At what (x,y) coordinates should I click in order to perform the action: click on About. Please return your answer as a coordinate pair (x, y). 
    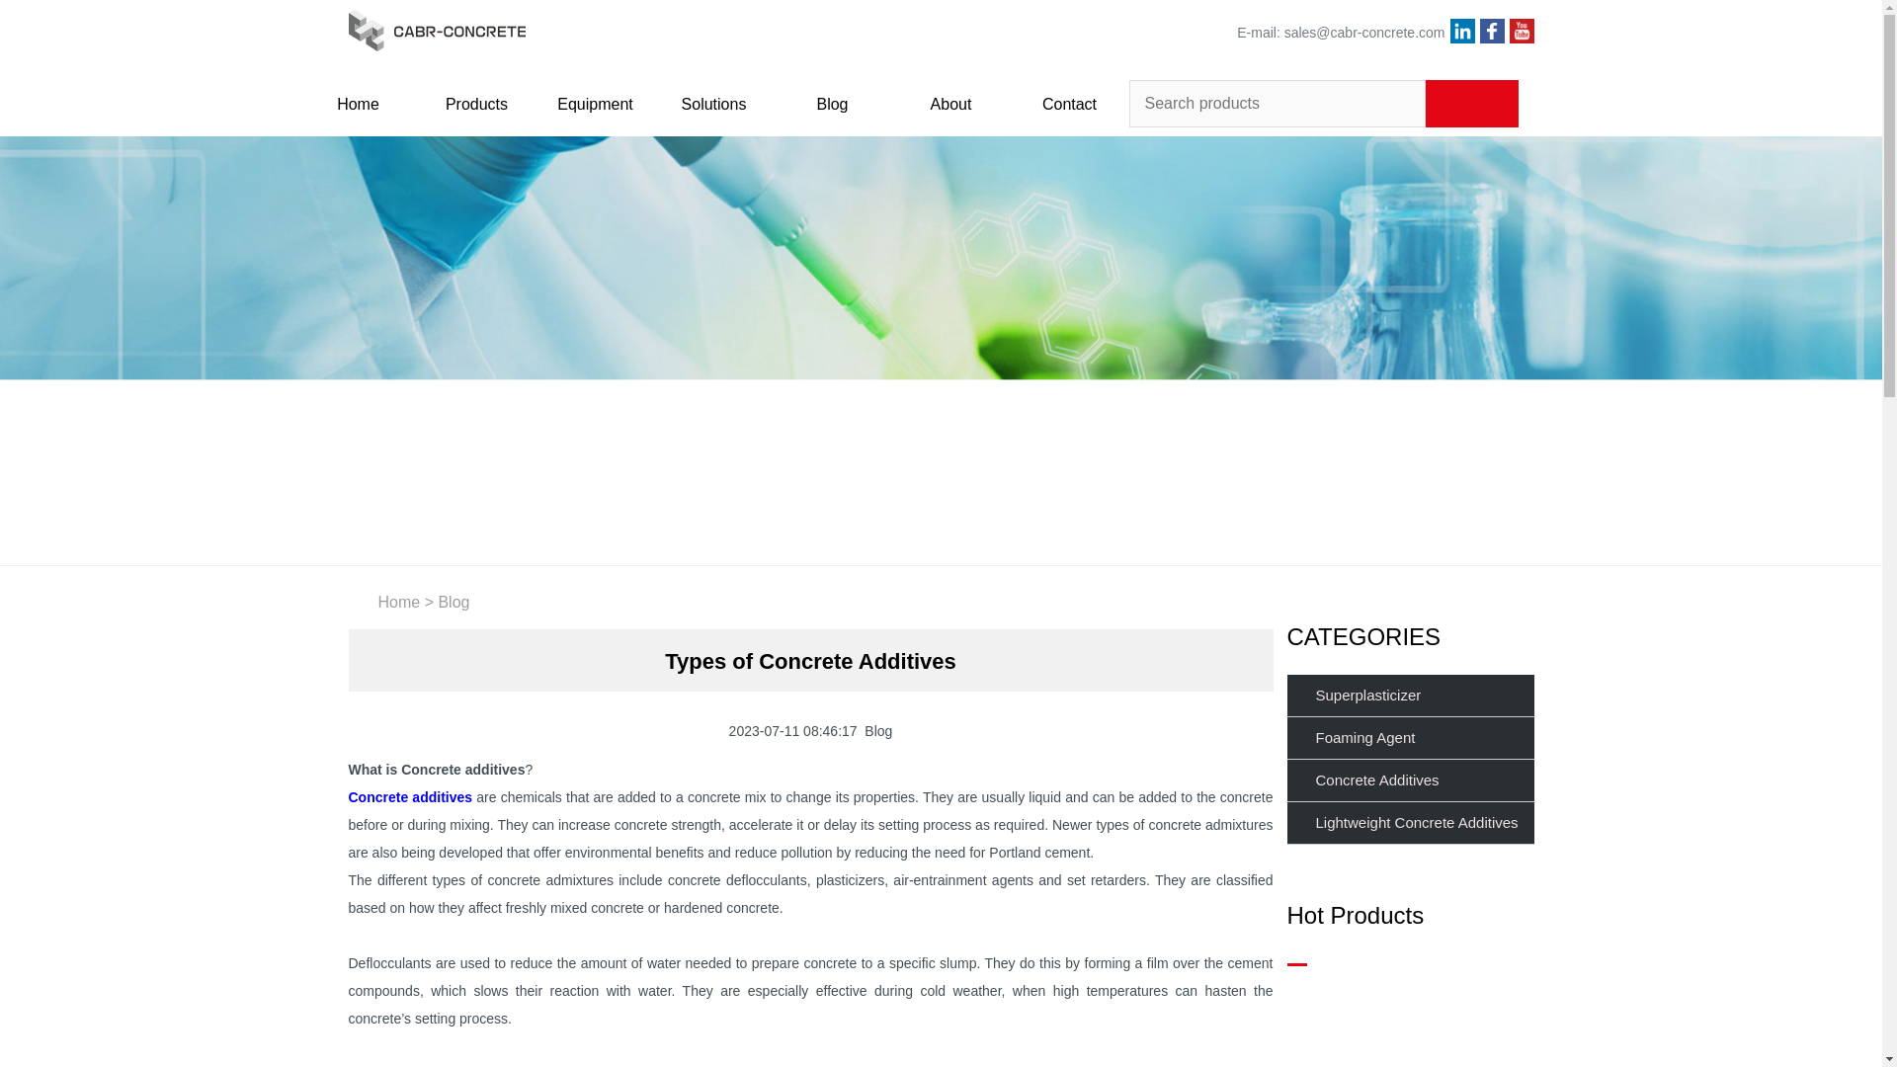
    Looking at the image, I should click on (950, 105).